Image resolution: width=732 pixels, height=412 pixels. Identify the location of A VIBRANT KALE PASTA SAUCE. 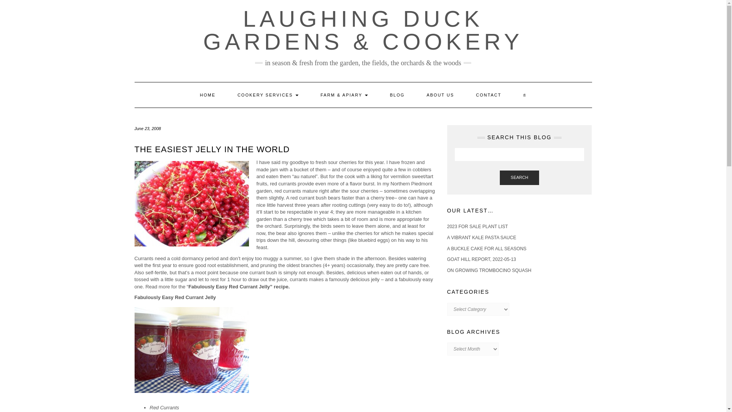
(481, 237).